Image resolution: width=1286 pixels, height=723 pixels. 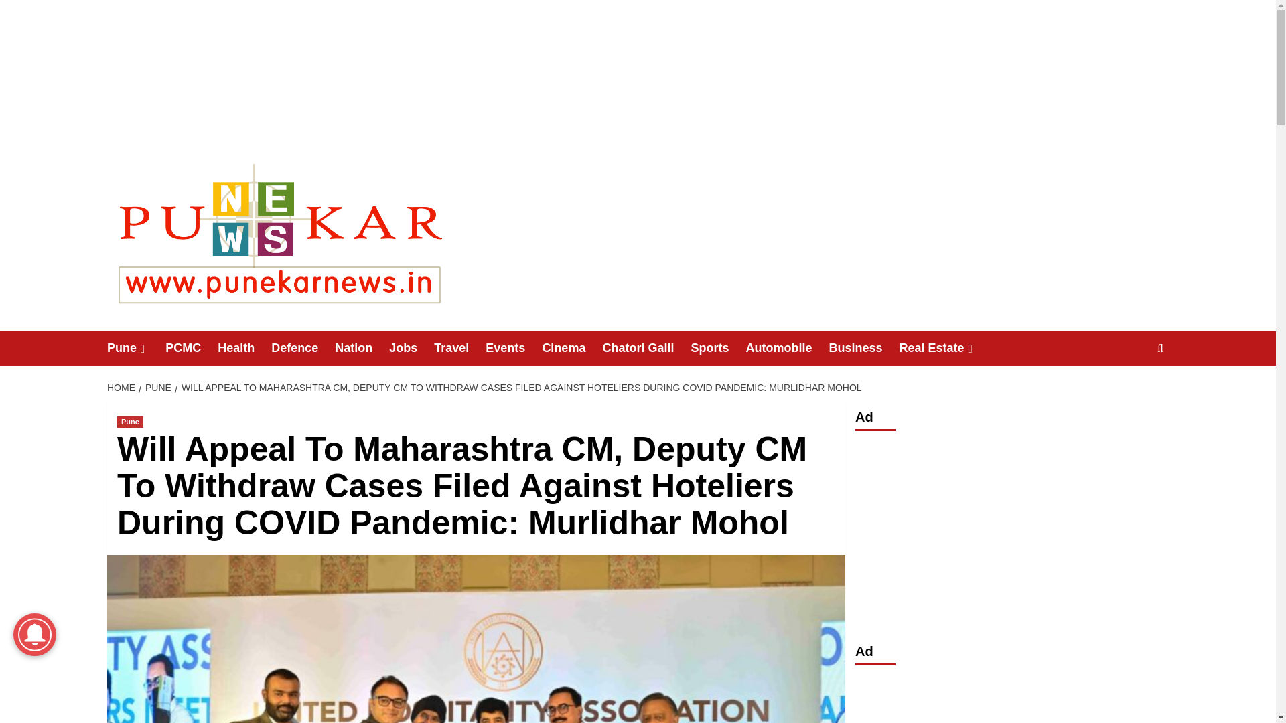 I want to click on Jobs, so click(x=411, y=348).